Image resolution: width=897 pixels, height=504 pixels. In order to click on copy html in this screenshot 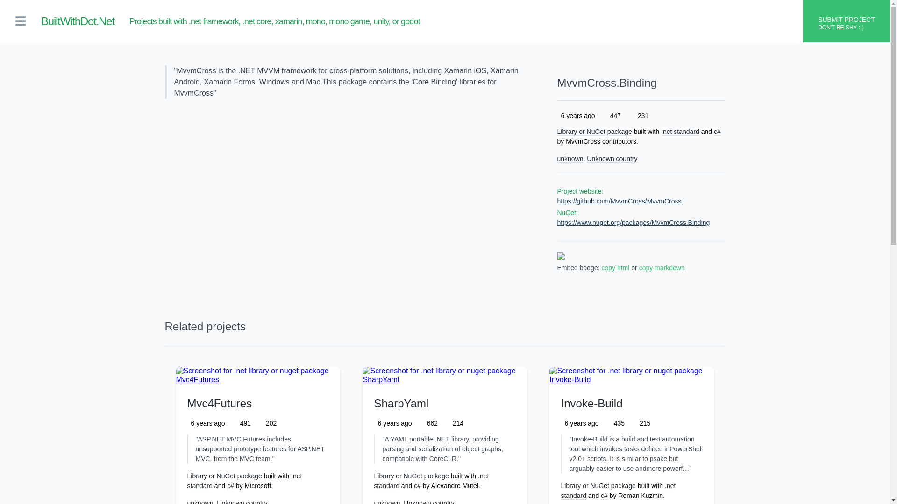, I will do `click(615, 268)`.